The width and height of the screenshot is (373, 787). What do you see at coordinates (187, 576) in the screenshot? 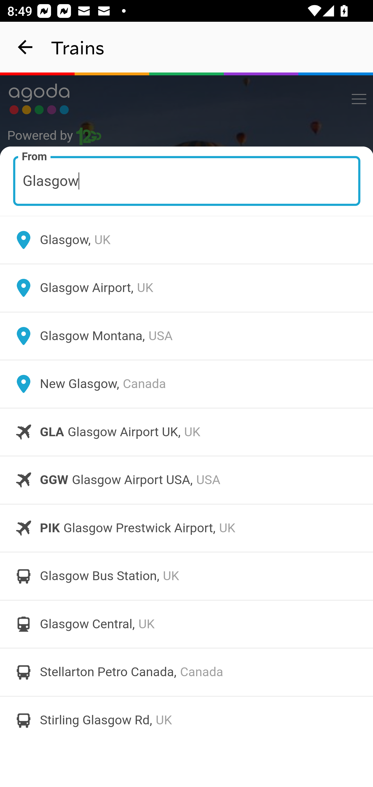
I see `Glasgow Bus Station,UK` at bounding box center [187, 576].